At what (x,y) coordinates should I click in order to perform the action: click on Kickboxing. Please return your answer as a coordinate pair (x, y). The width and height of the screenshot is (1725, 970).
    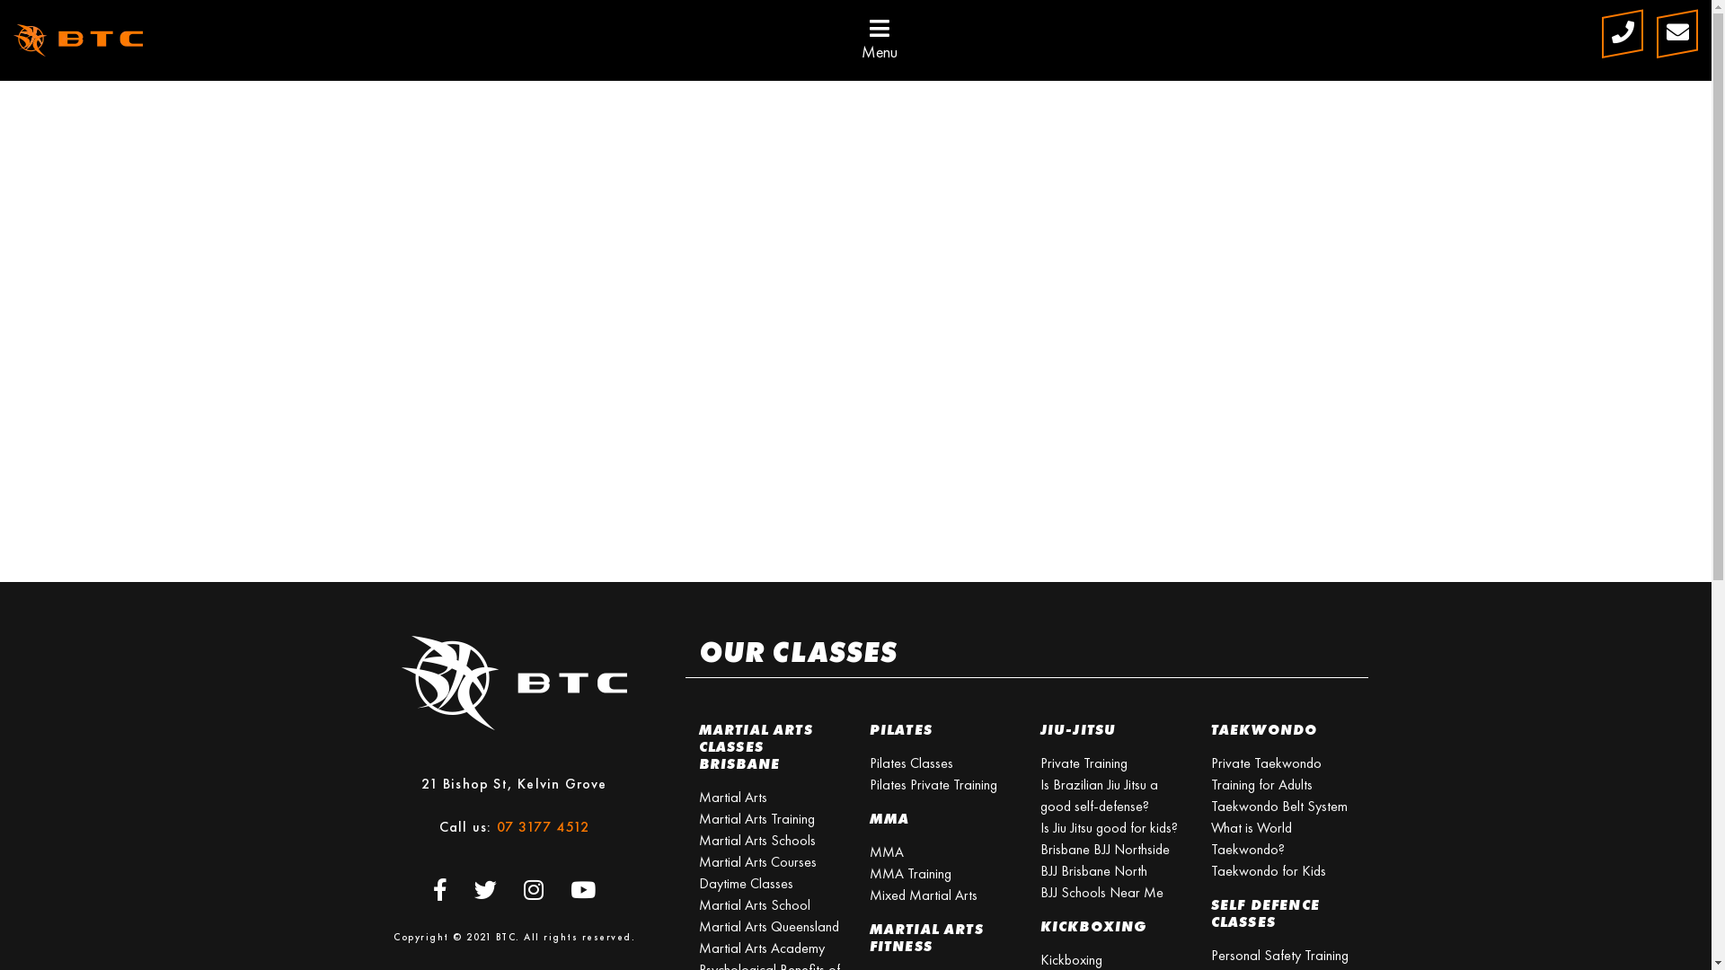
    Looking at the image, I should click on (1071, 959).